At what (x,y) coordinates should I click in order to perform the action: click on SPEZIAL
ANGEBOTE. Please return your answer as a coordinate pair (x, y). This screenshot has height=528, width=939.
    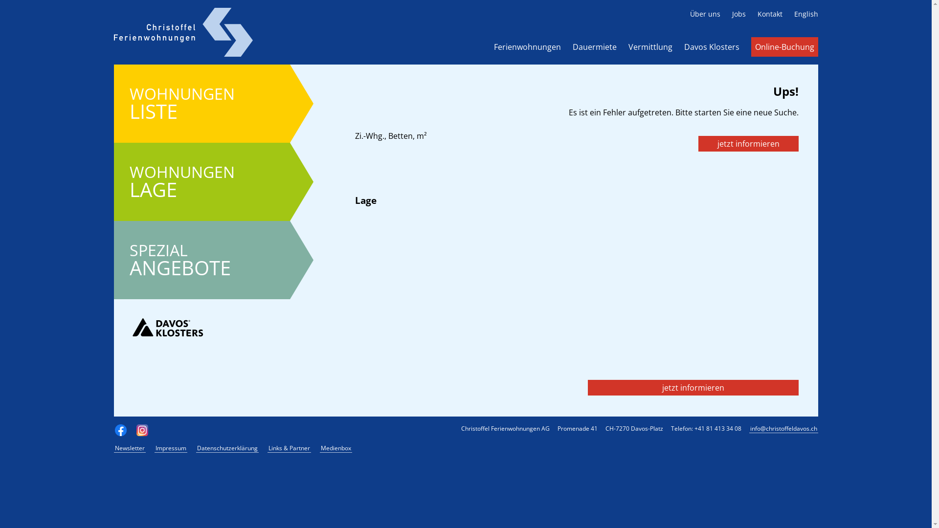
    Looking at the image, I should click on (201, 260).